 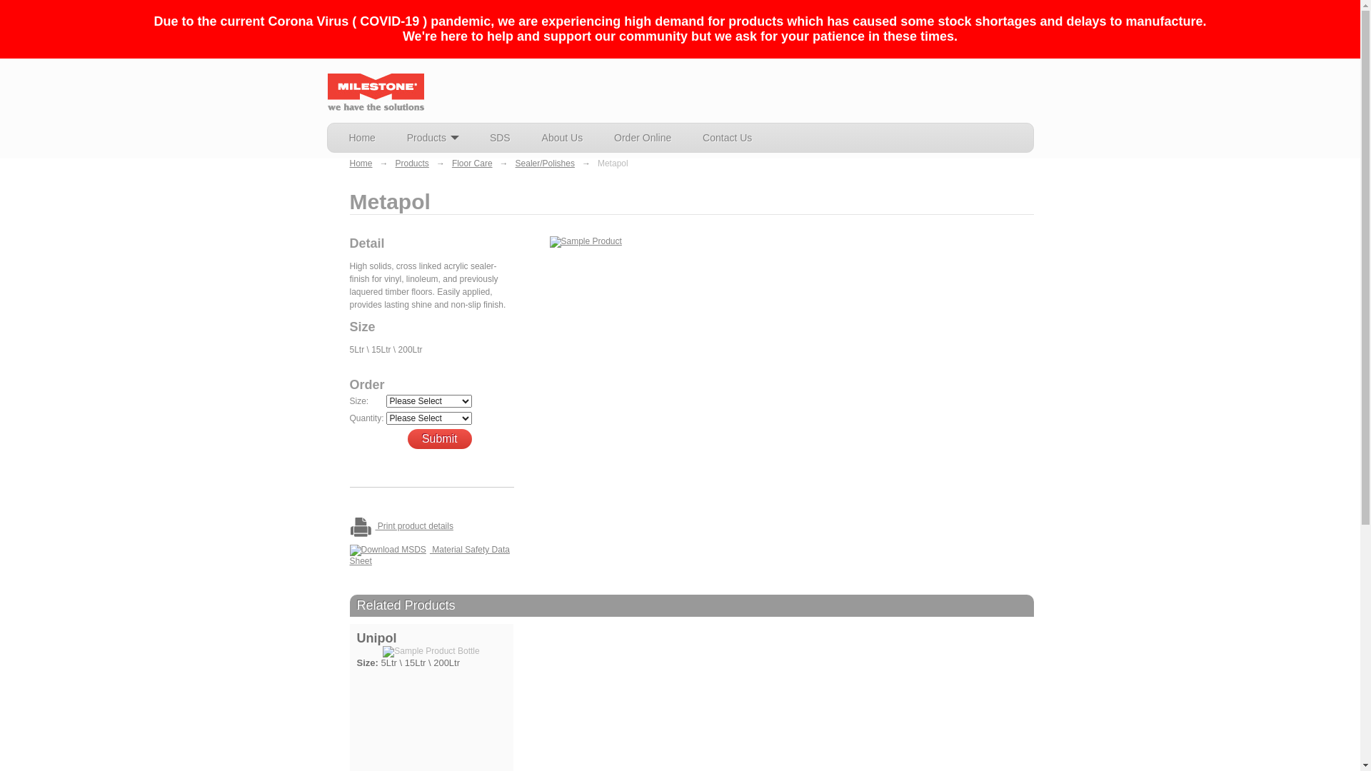 What do you see at coordinates (431, 527) in the screenshot?
I see `Print product details` at bounding box center [431, 527].